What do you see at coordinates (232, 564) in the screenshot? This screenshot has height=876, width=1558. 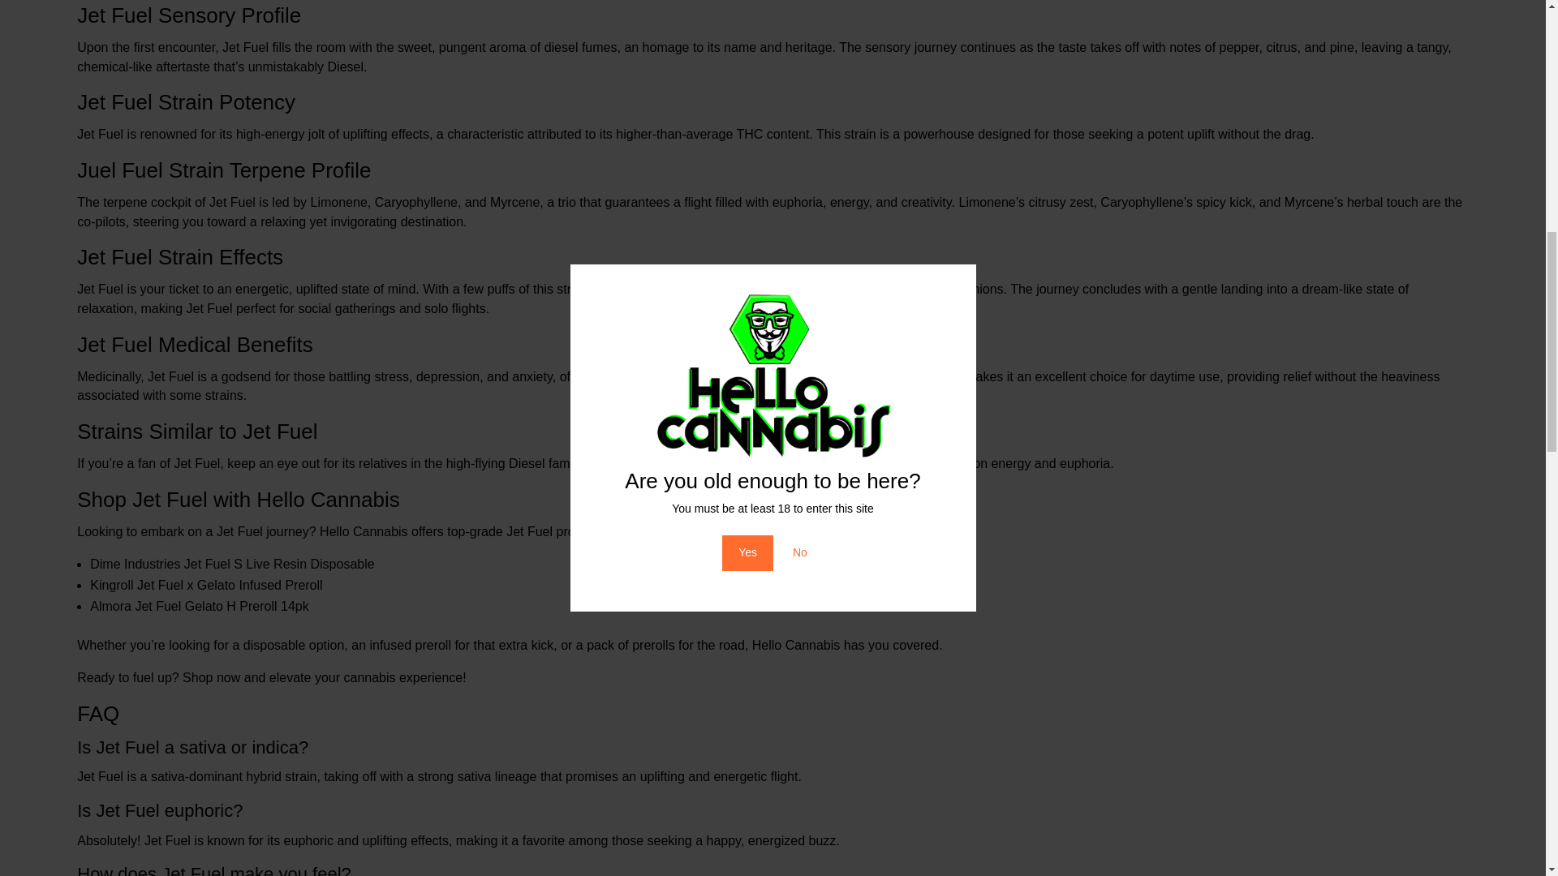 I see `Dime Industries Jet Fuel S Live Resin Disposable` at bounding box center [232, 564].